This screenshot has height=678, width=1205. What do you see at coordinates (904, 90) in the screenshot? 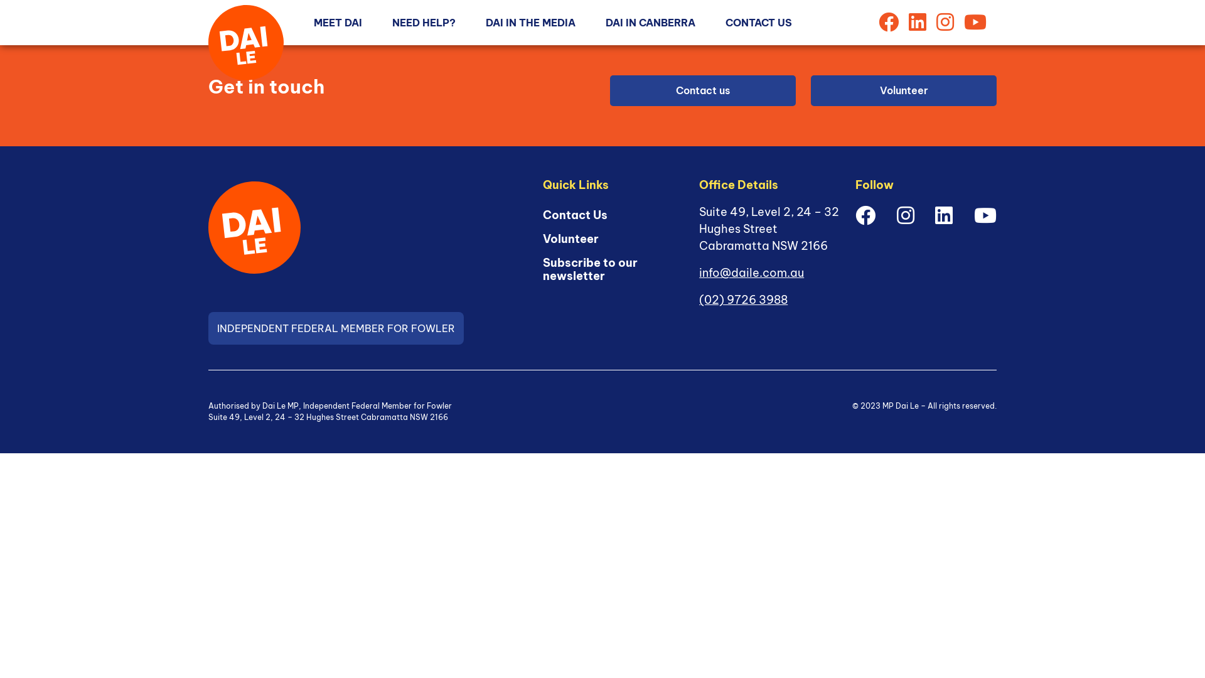
I see `Volunteer` at bounding box center [904, 90].